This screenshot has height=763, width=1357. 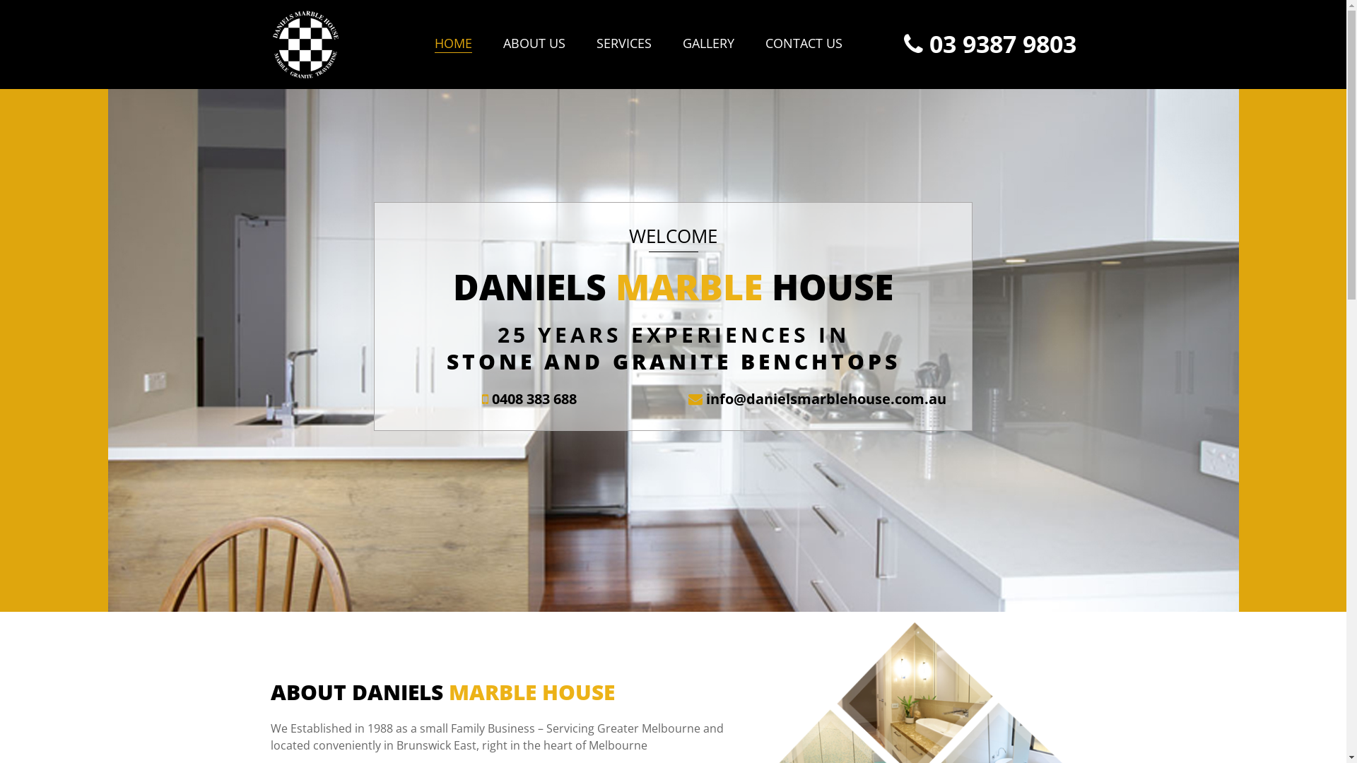 I want to click on CONTACT US, so click(x=804, y=44).